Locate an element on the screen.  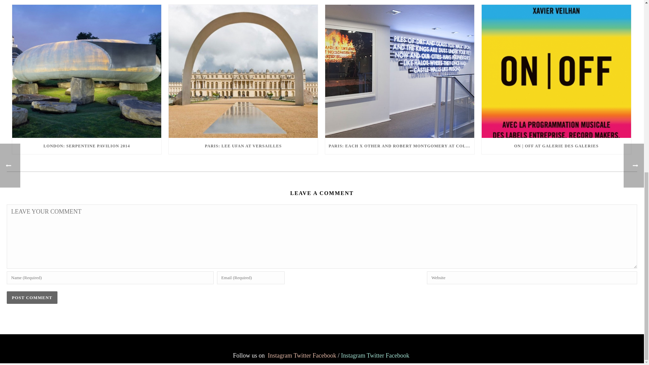
LONDON: SERPENTINE PAVILION 2014 is located at coordinates (87, 146).